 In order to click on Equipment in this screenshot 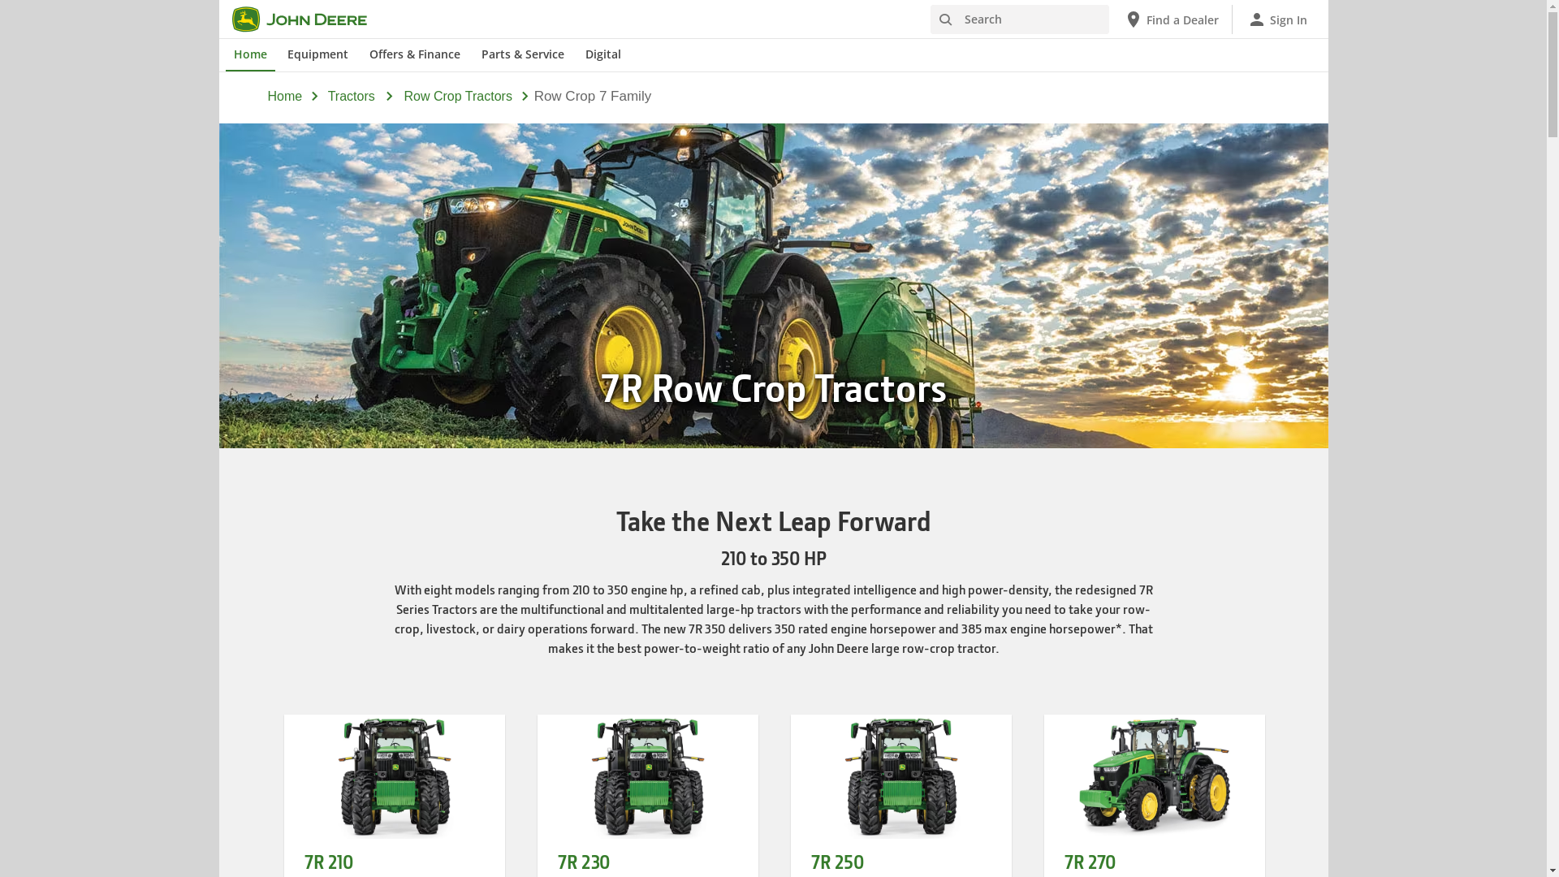, I will do `click(318, 55)`.